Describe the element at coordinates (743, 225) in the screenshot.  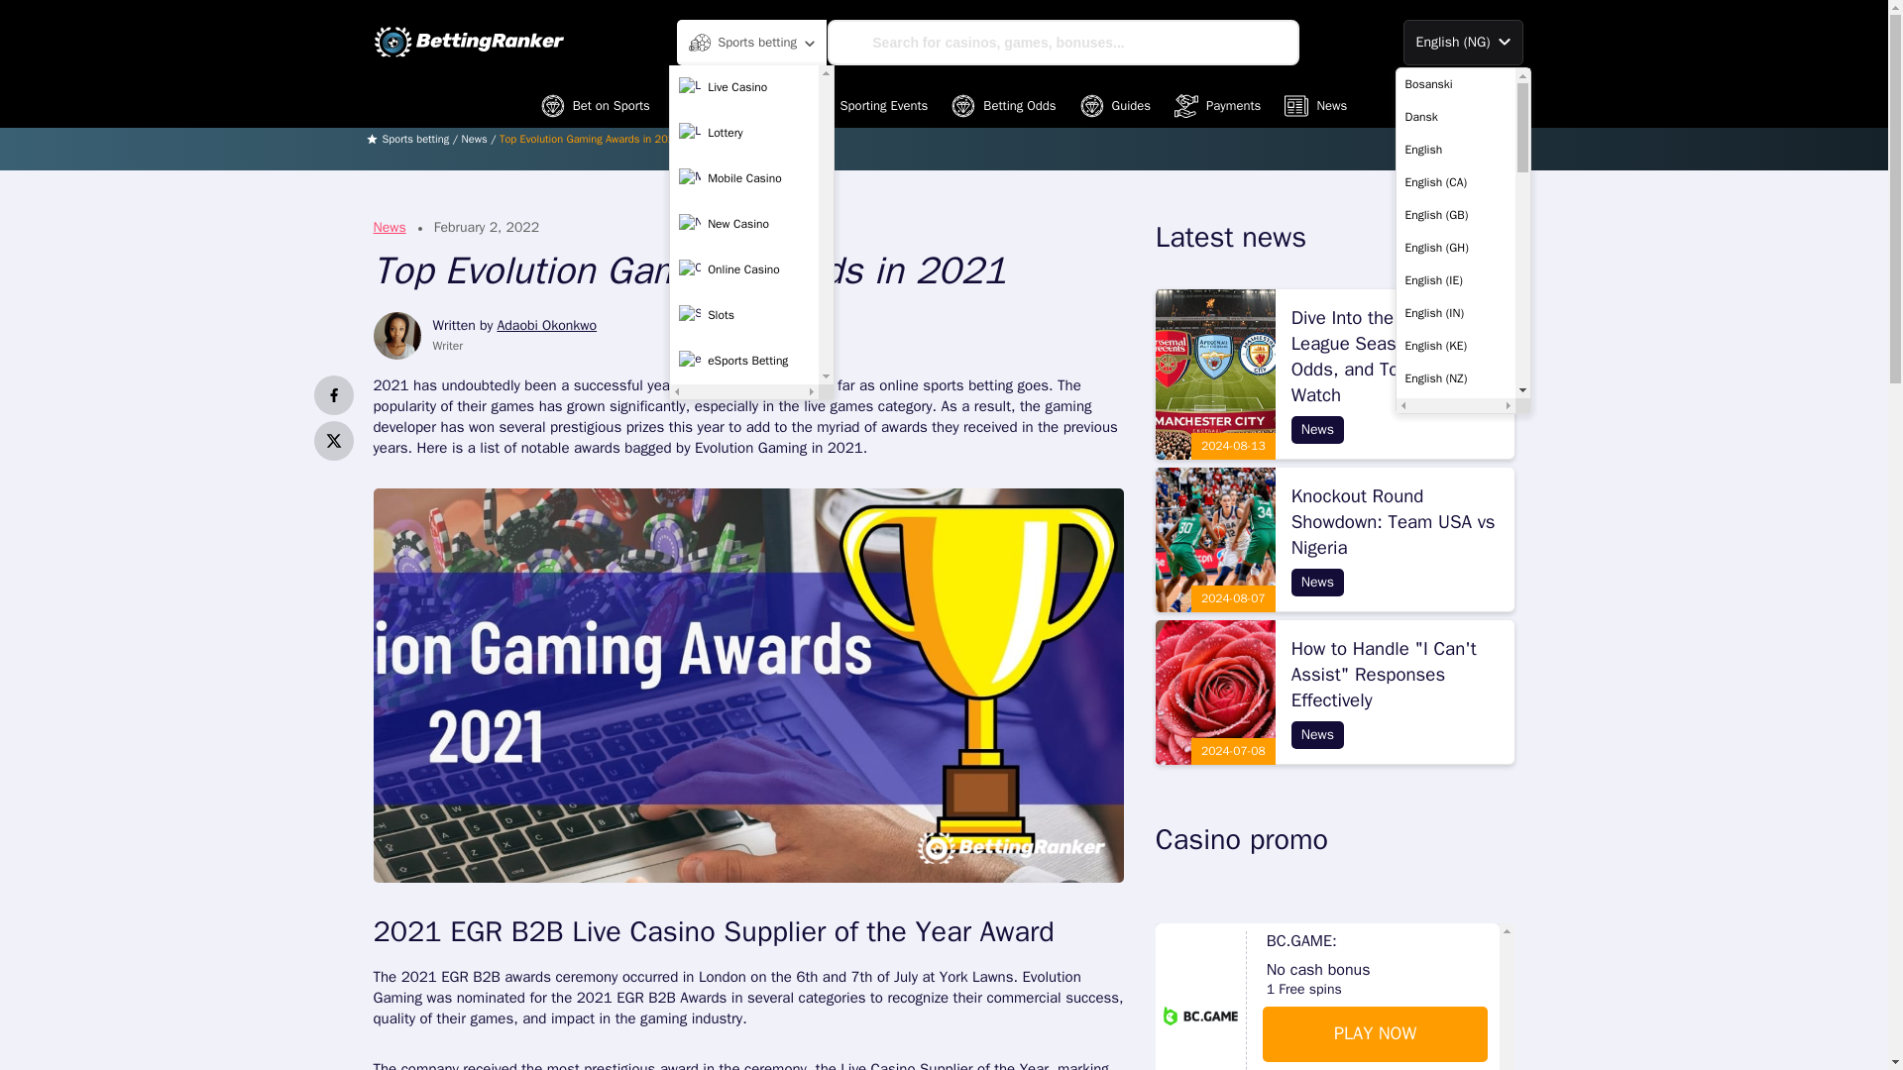
I see `New Casino` at that location.